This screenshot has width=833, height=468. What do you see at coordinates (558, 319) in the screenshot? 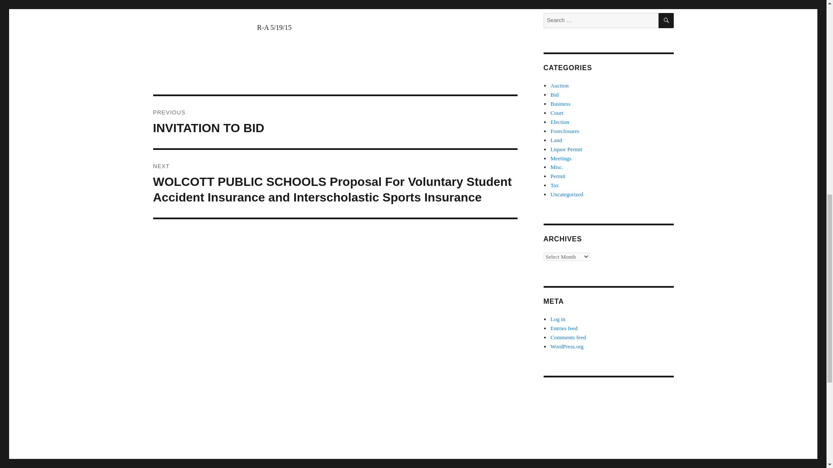
I see `Court` at bounding box center [558, 319].